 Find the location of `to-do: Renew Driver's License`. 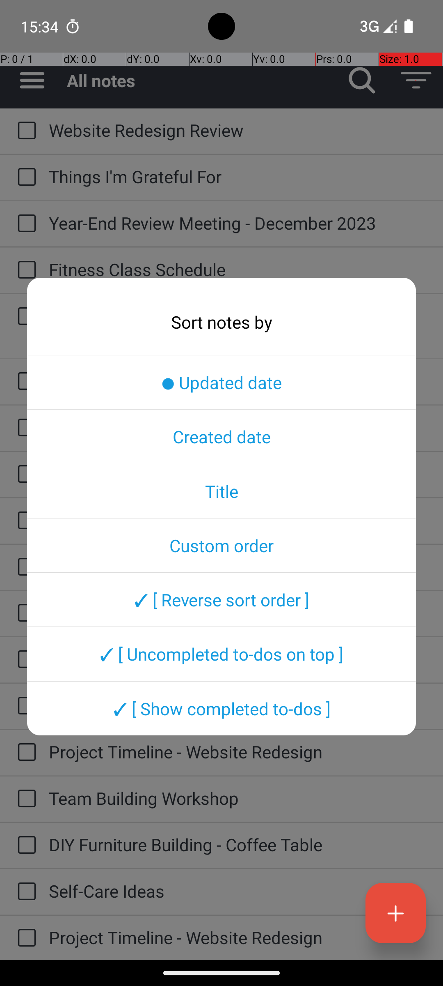

to-do: Renew Driver's License is located at coordinates (25, 660).